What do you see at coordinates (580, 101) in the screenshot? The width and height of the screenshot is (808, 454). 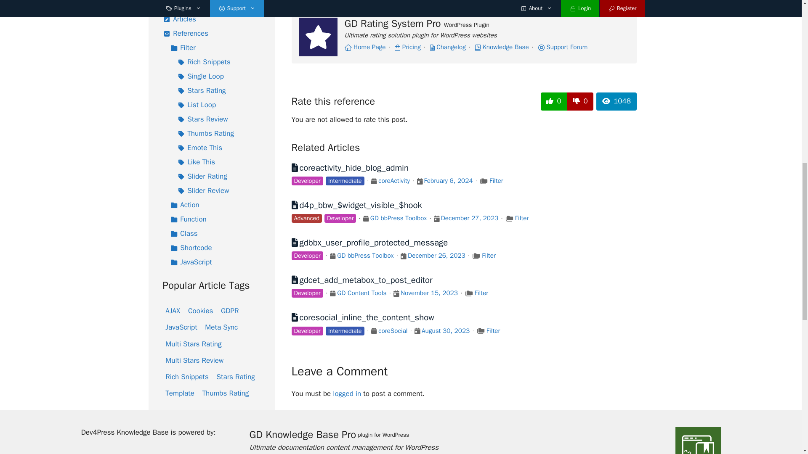 I see `Not helpful count` at bounding box center [580, 101].